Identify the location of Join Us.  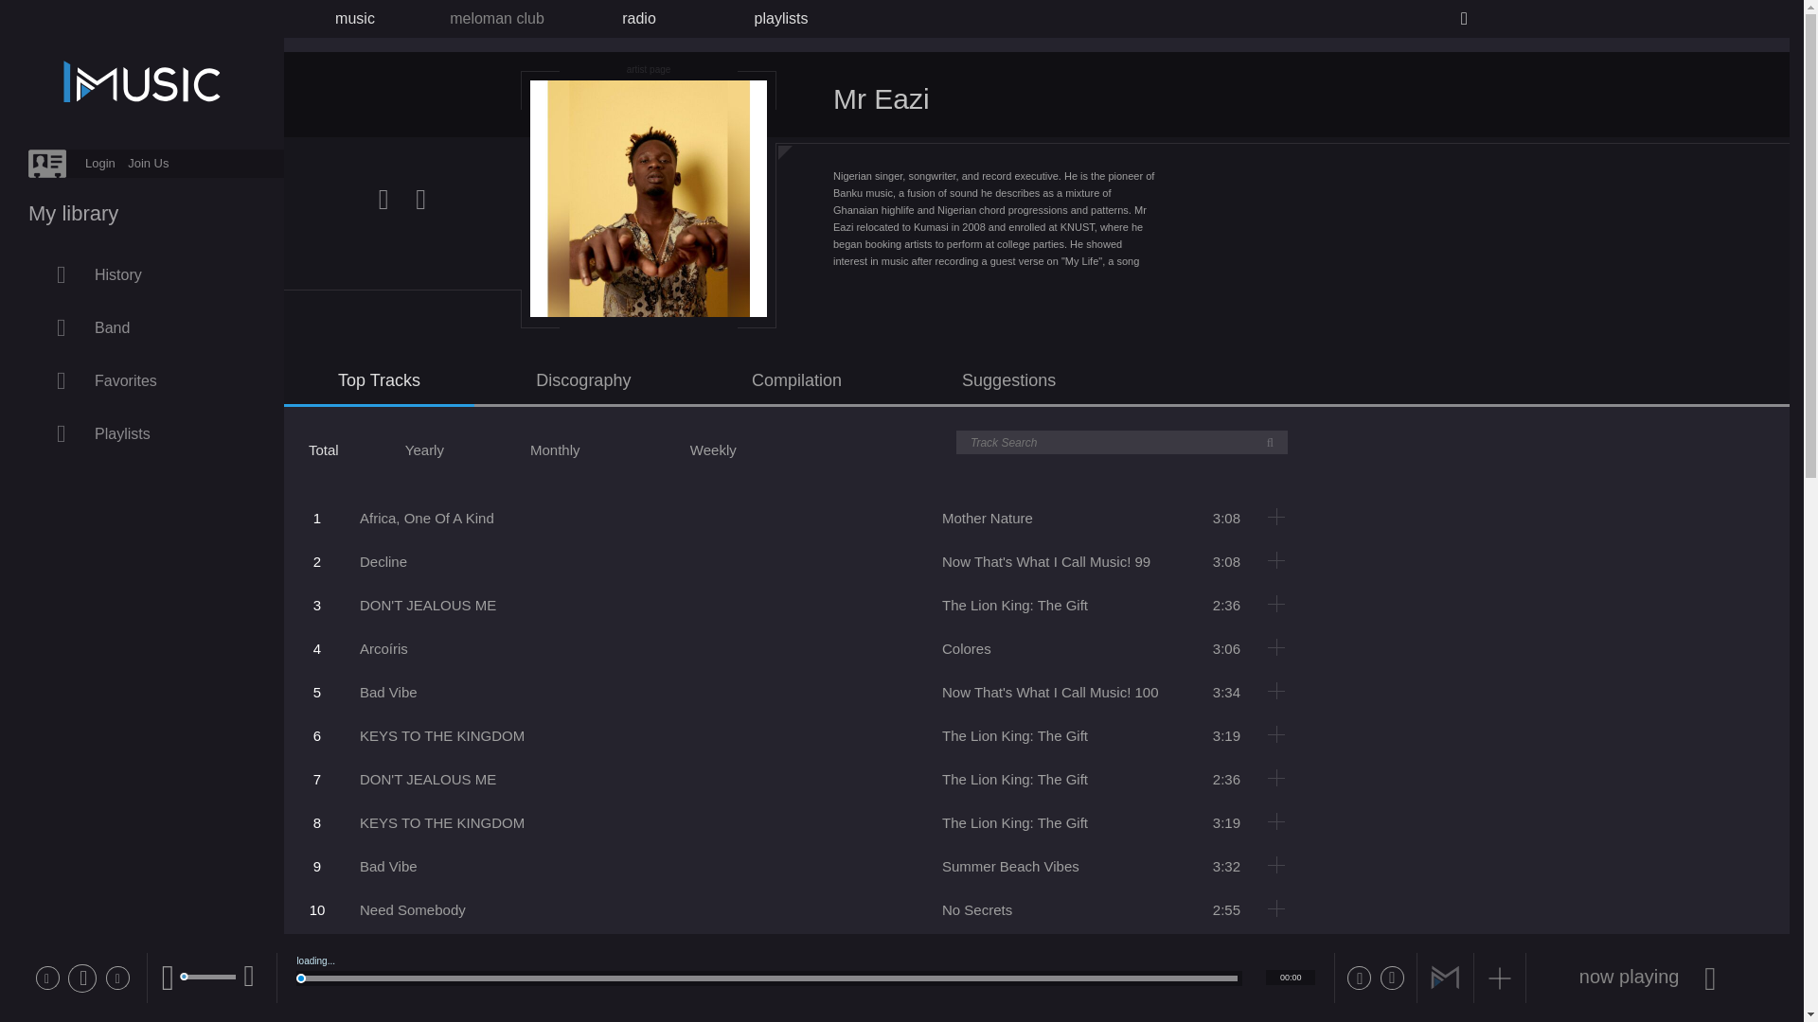
(148, 163).